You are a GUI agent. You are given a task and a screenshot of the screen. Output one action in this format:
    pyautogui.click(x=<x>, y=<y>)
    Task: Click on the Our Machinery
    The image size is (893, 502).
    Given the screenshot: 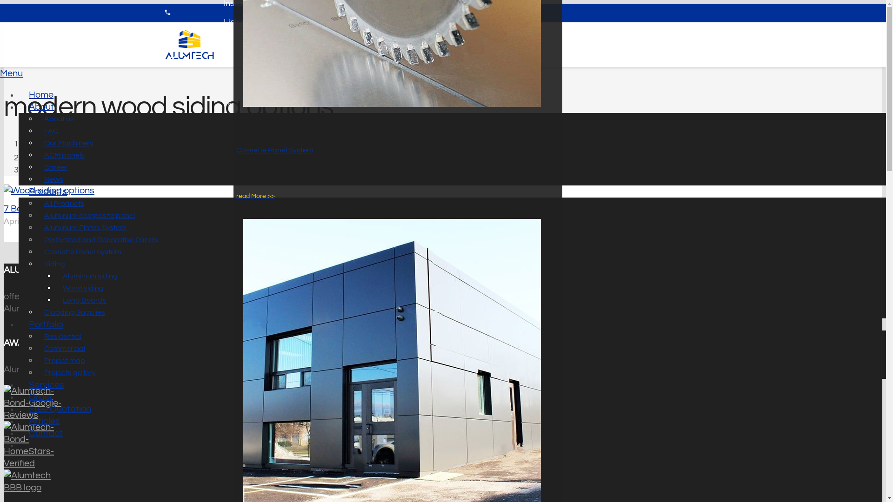 What is the action you would take?
    pyautogui.click(x=69, y=143)
    